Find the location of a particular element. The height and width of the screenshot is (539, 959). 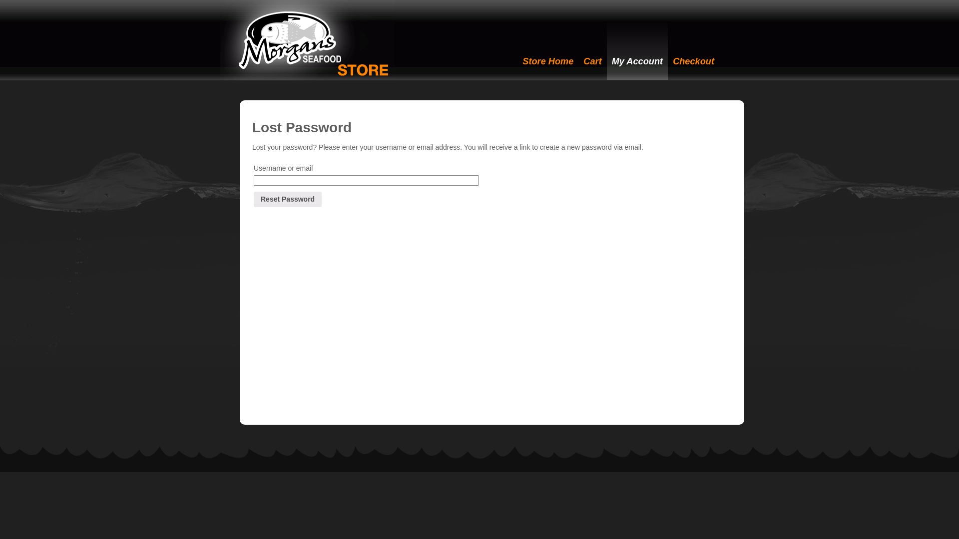

Store Home is located at coordinates (548, 49).